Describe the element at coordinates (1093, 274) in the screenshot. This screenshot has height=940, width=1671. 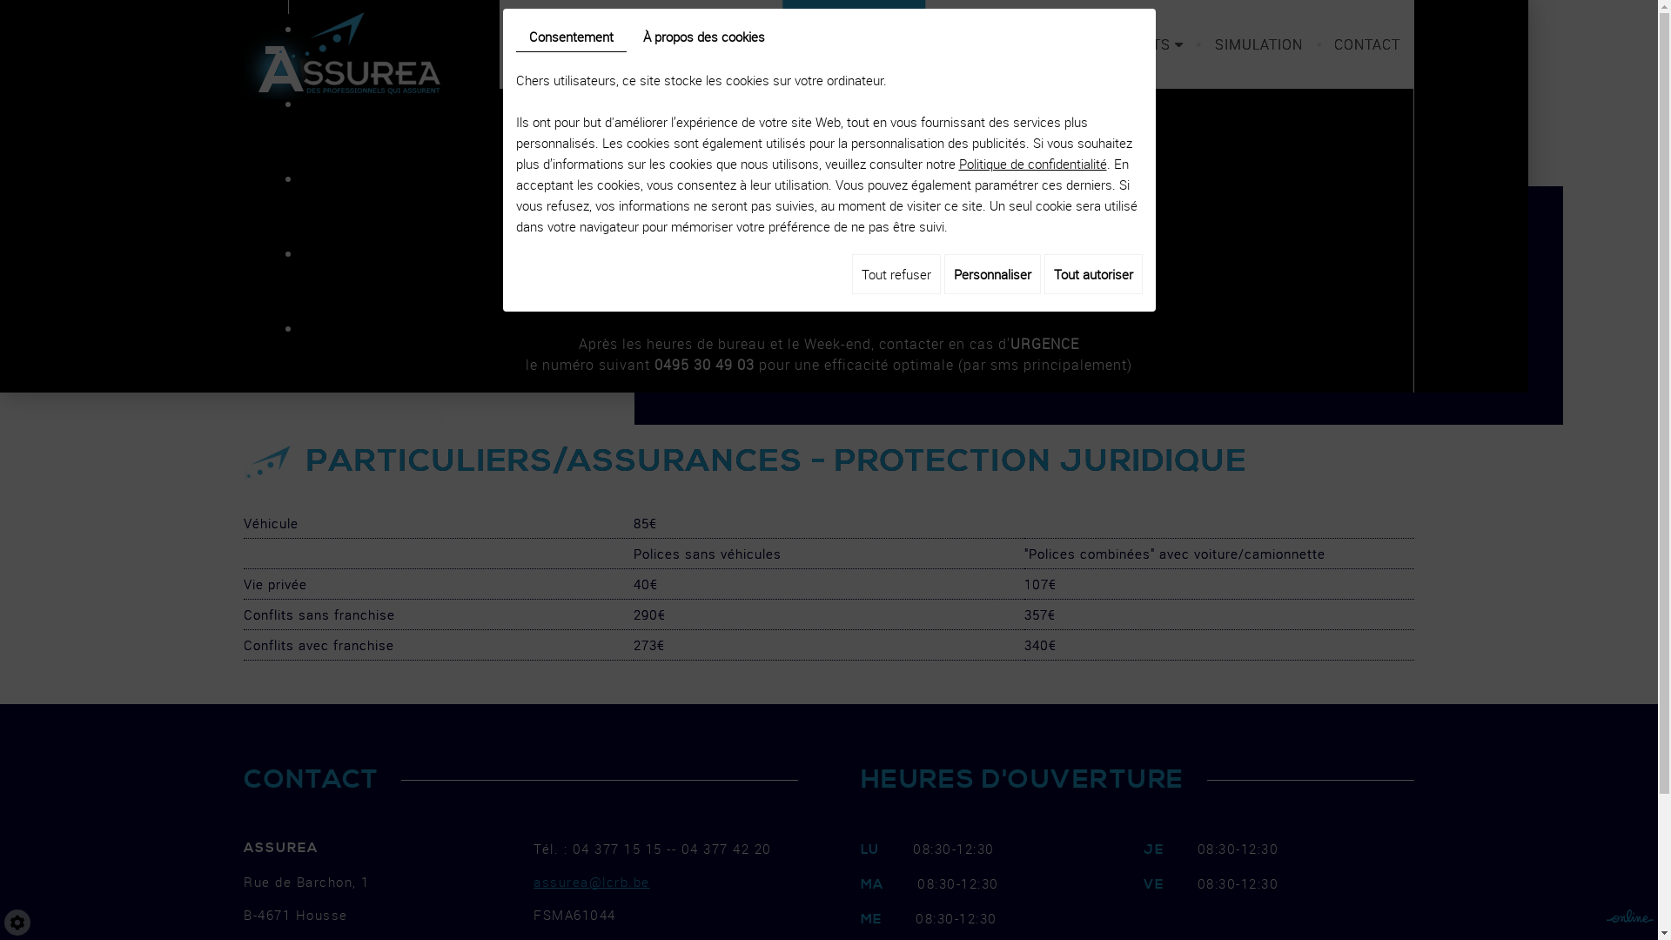
I see `Tout autoriser` at that location.